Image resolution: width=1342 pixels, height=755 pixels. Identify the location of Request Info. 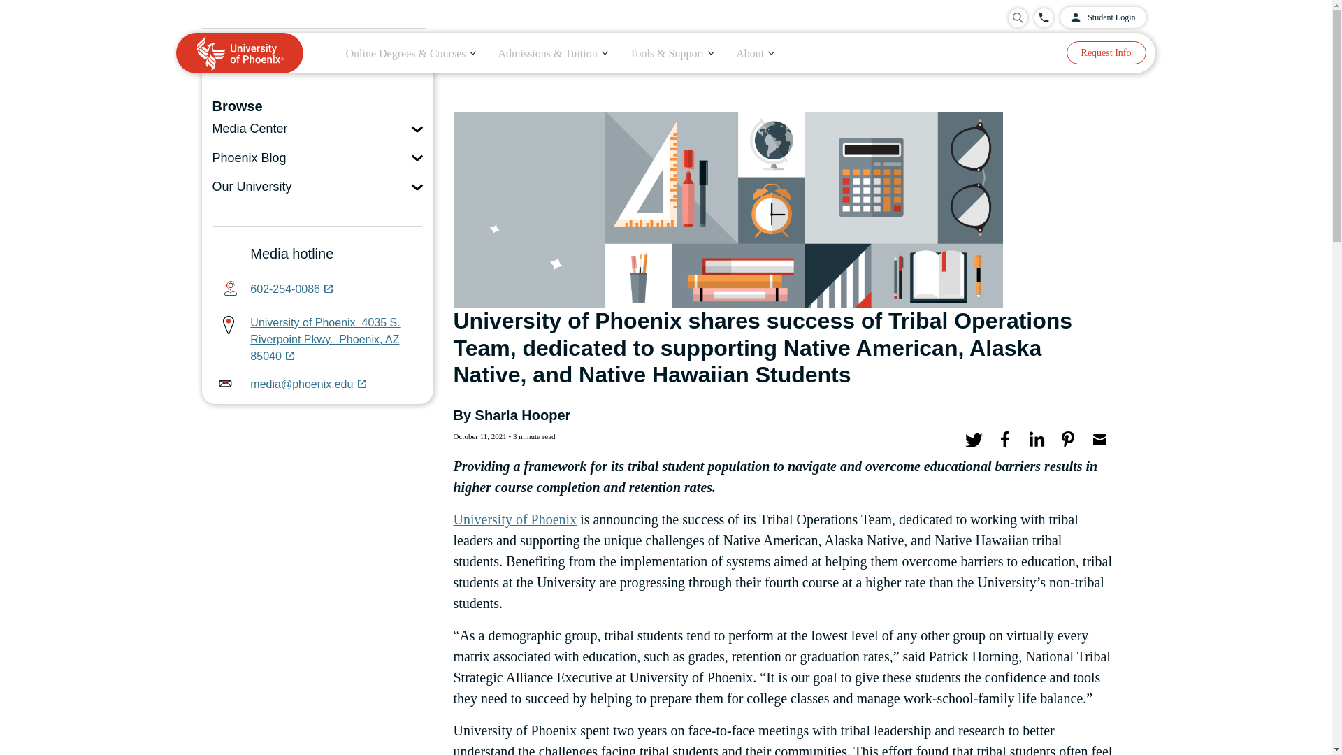
(1106, 52).